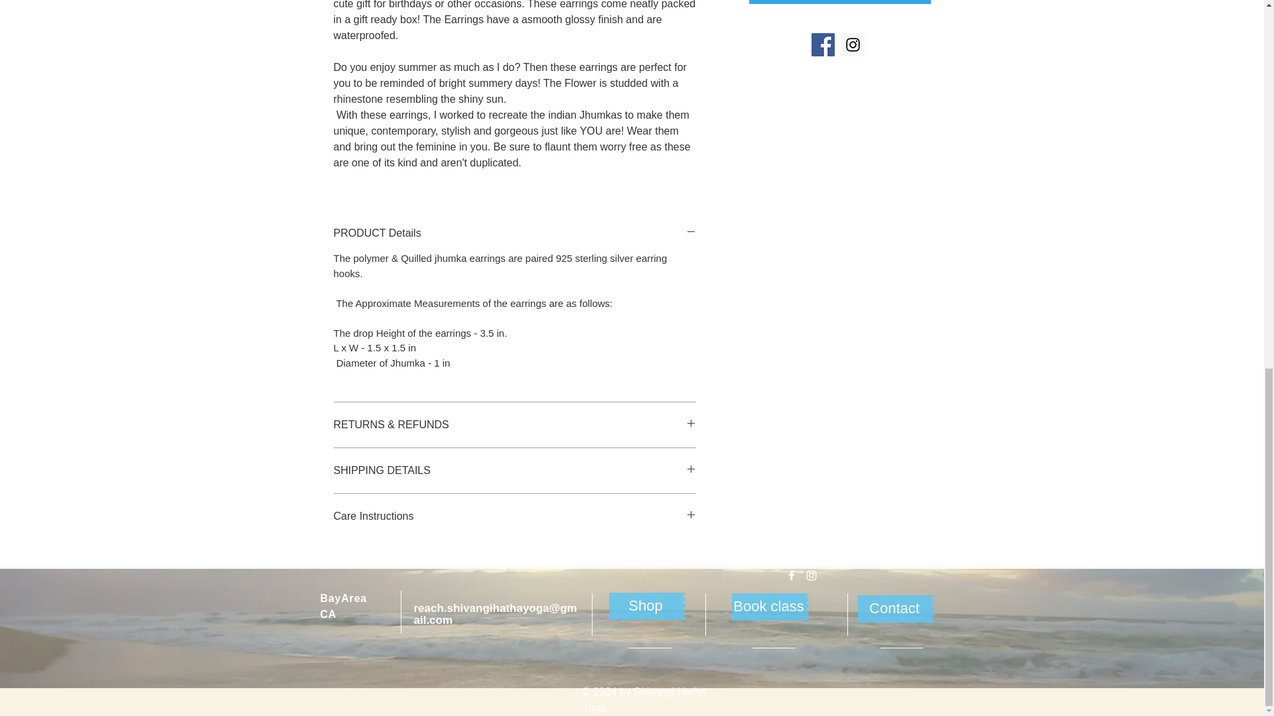 The width and height of the screenshot is (1274, 716). Describe the element at coordinates (514, 471) in the screenshot. I see `SHIPPING DETAILS` at that location.